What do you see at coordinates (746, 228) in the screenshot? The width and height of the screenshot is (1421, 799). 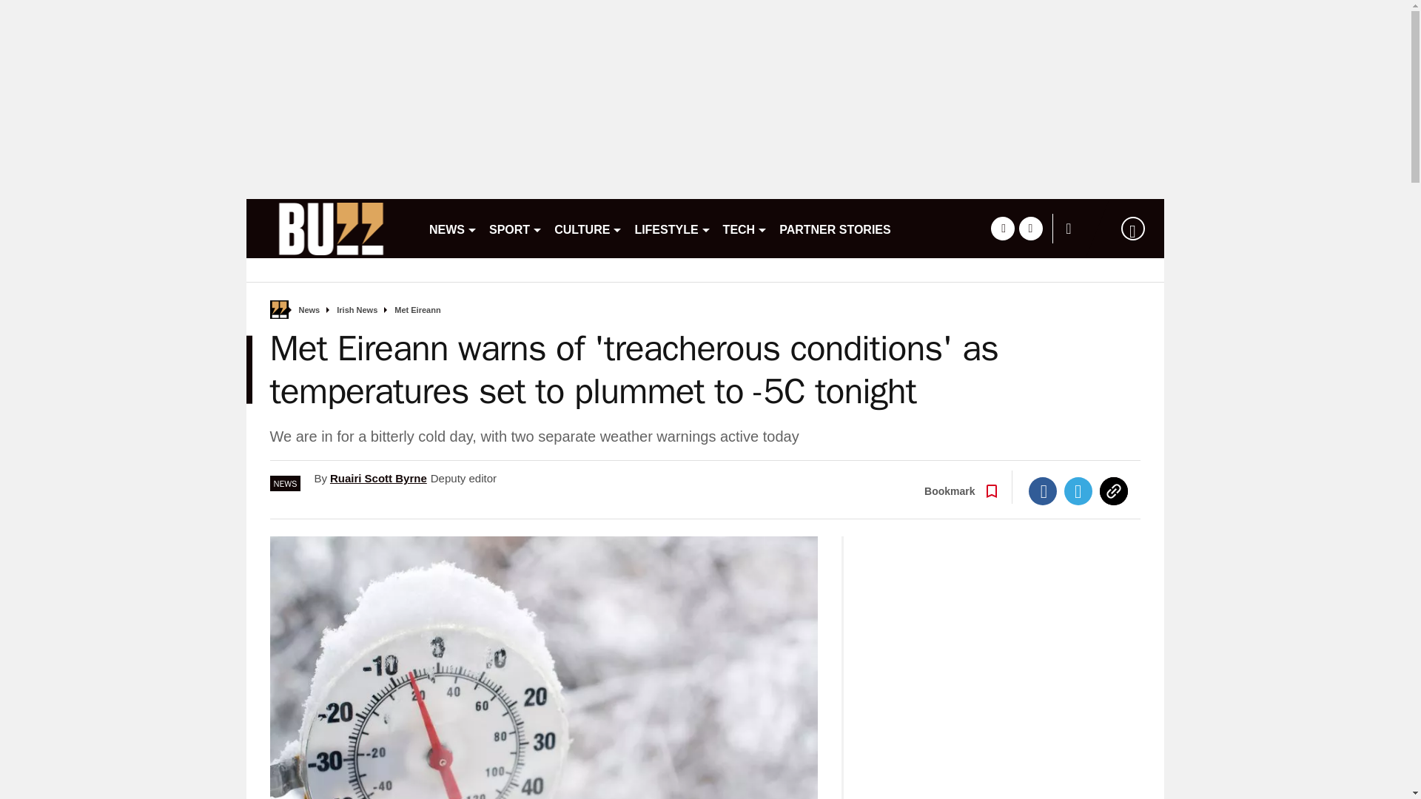 I see `TECH` at bounding box center [746, 228].